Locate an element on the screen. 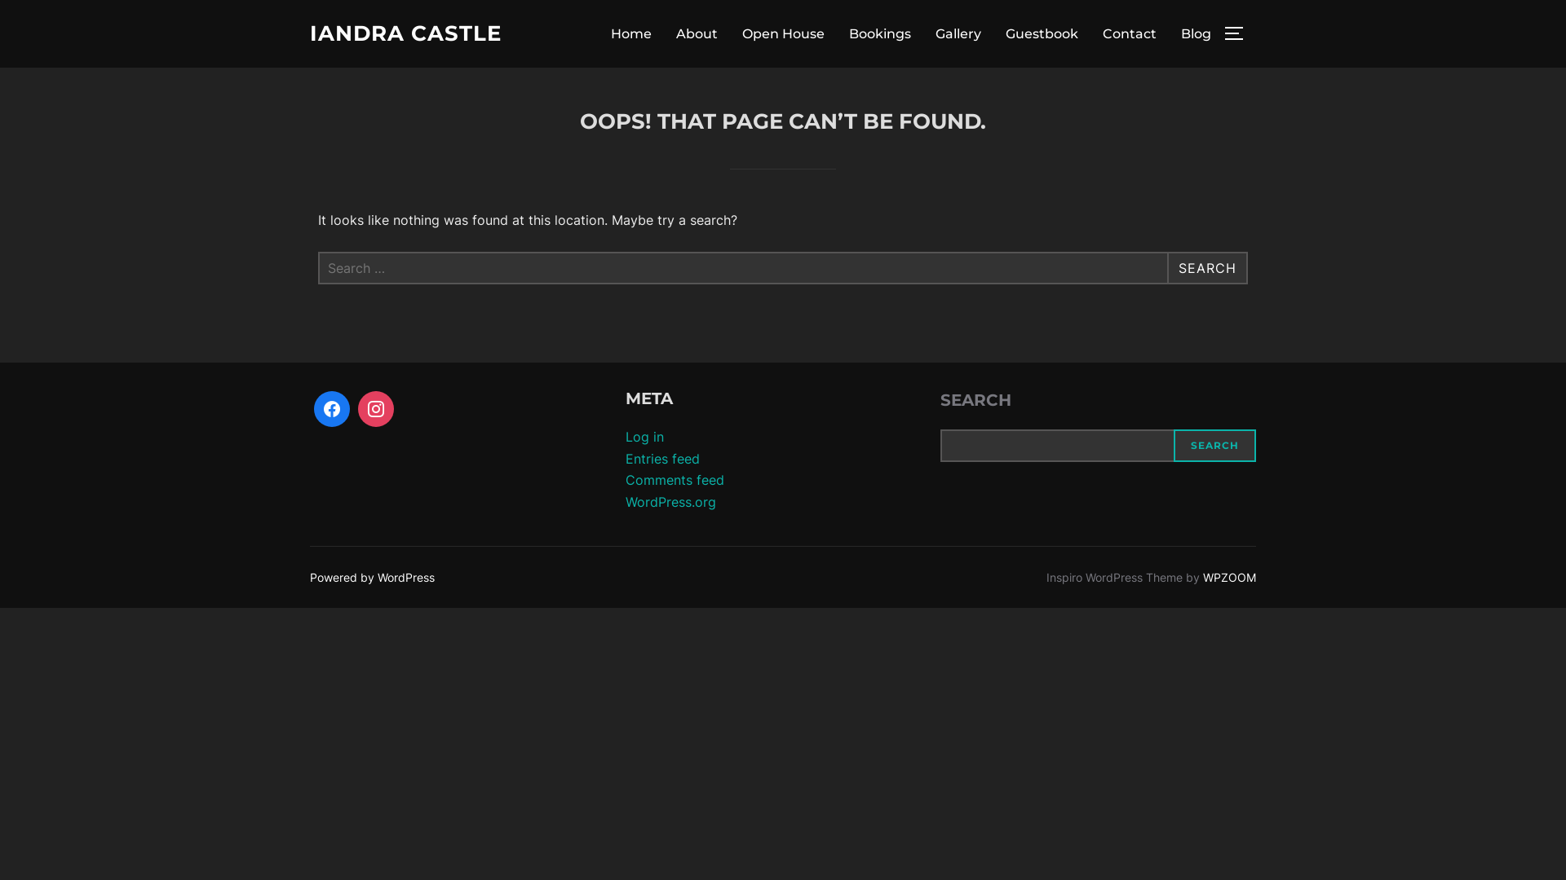 The width and height of the screenshot is (1566, 880). Powered by WordPress is located at coordinates (372, 577).